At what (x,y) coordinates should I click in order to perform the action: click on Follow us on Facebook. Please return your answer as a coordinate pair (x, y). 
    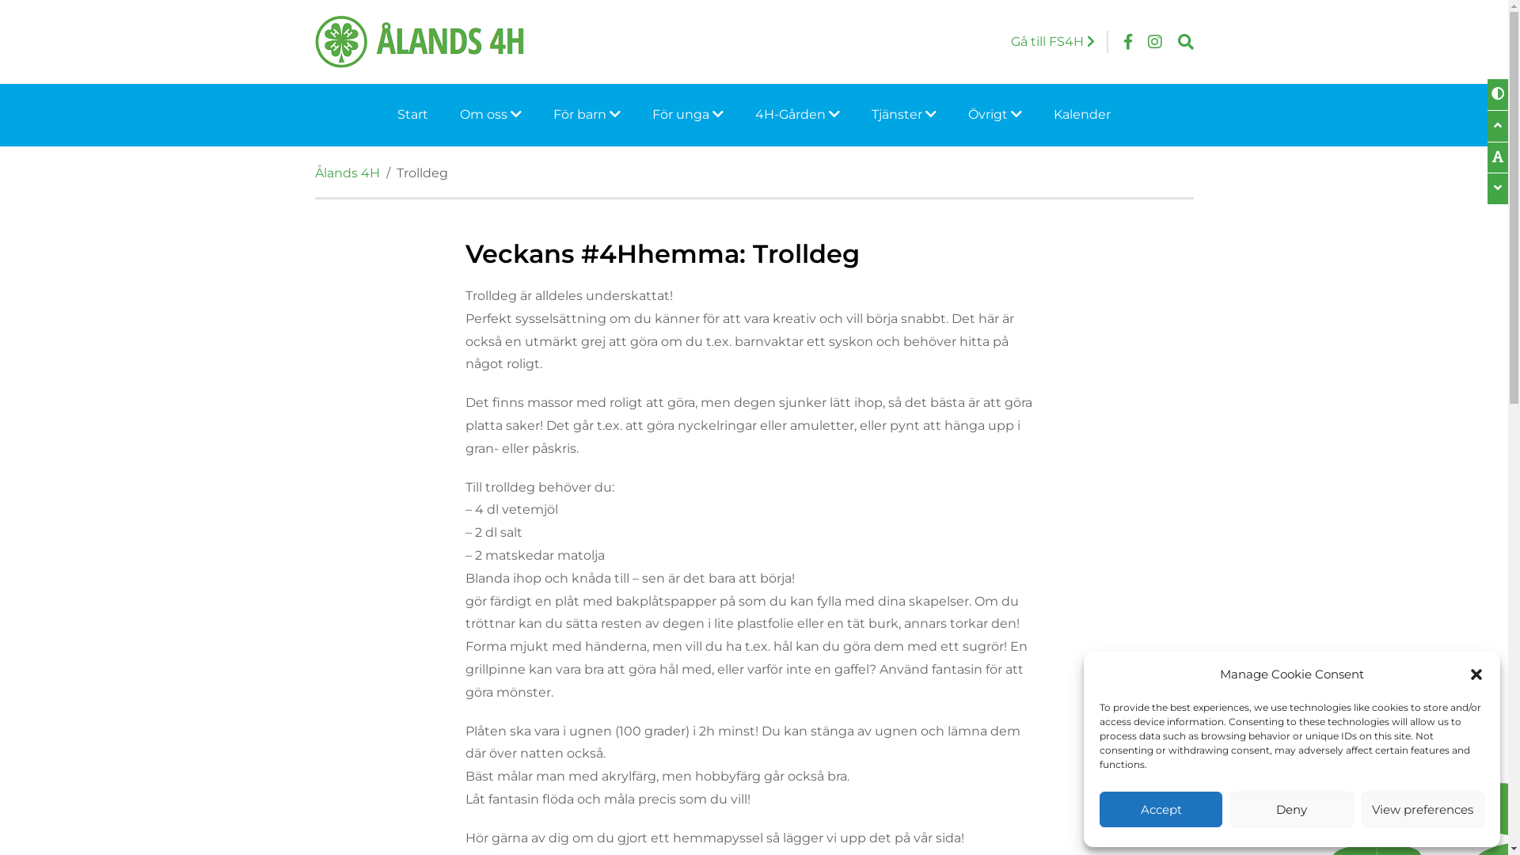
    Looking at the image, I should click on (1128, 42).